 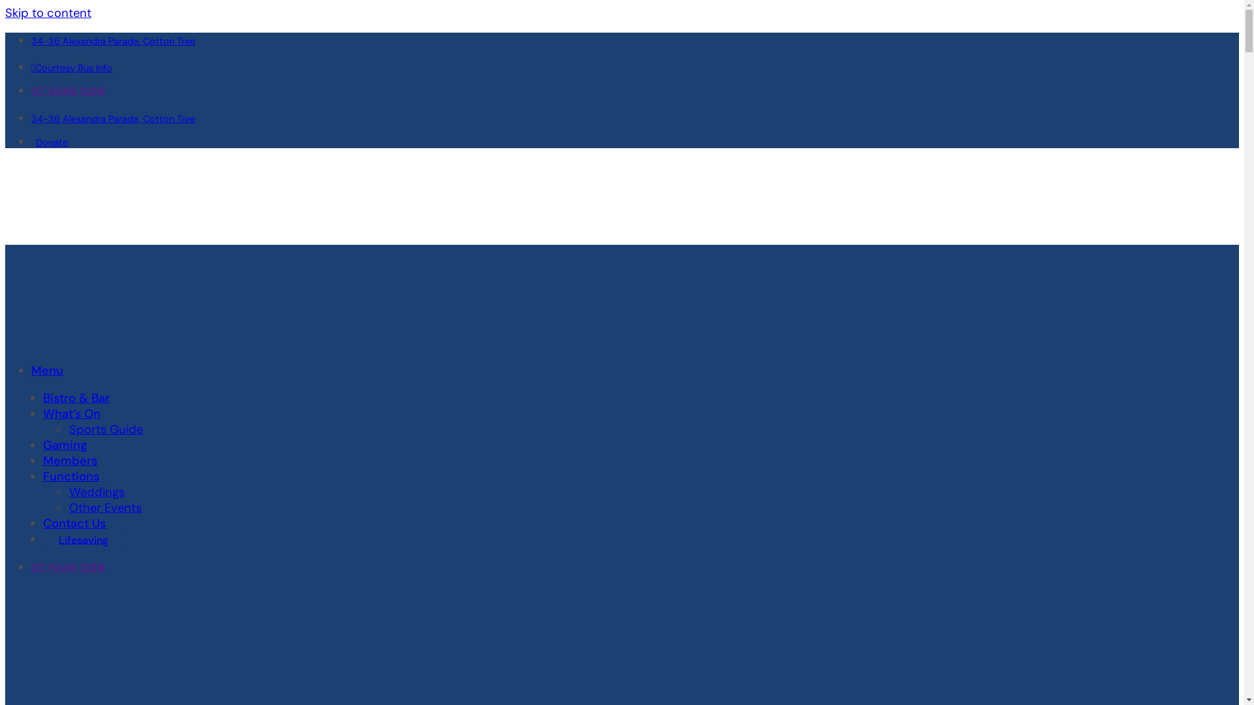 What do you see at coordinates (68, 91) in the screenshot?
I see `07 5443 1298` at bounding box center [68, 91].